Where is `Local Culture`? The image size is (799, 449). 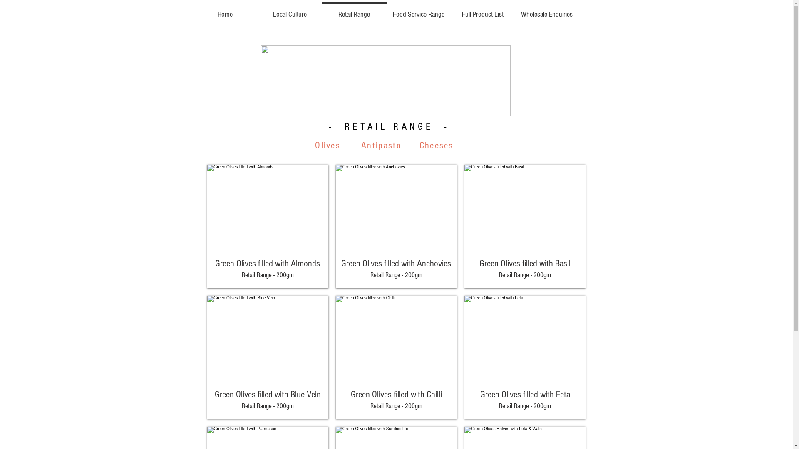
Local Culture is located at coordinates (290, 11).